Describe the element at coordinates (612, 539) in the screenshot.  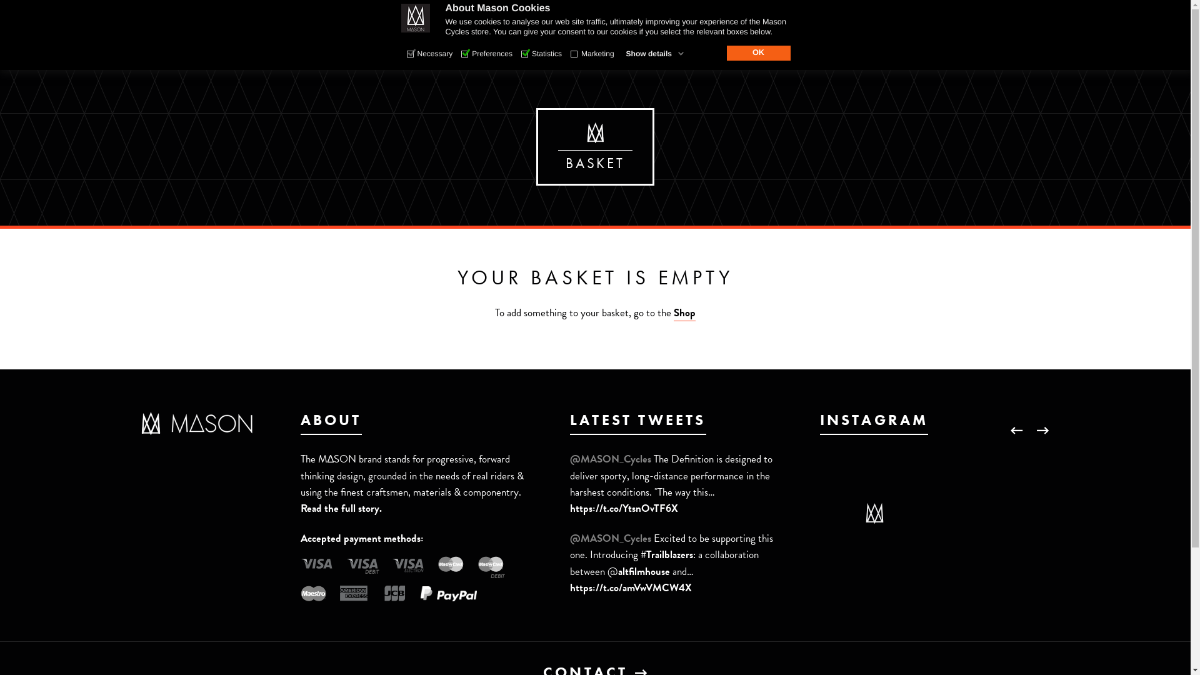
I see `@MASON_Cycles` at that location.